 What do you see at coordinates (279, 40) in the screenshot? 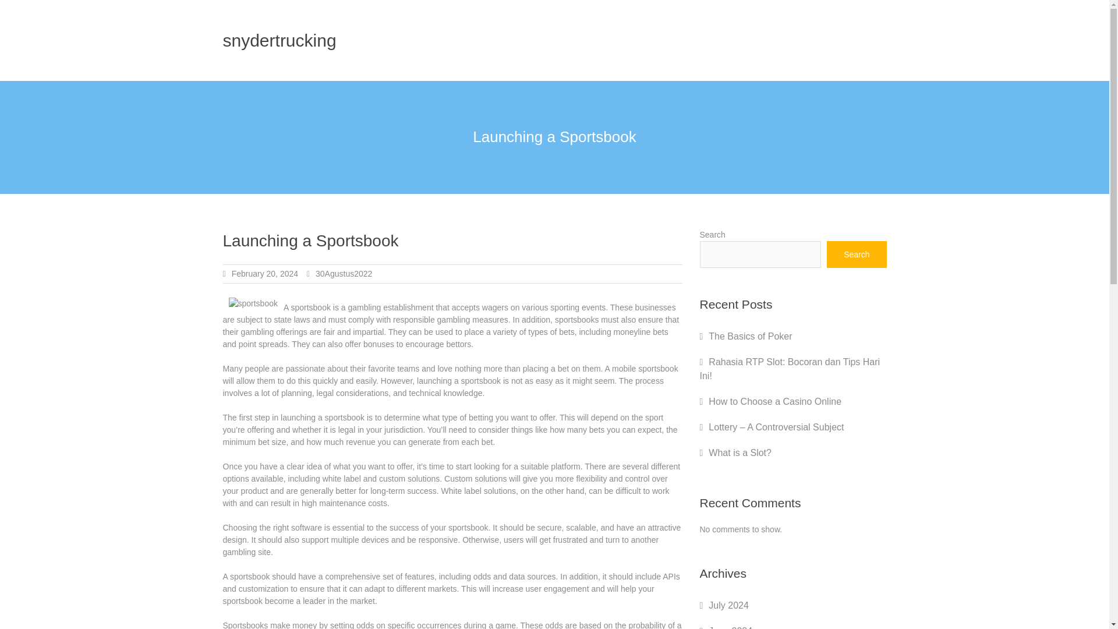
I see `snydertrucking` at bounding box center [279, 40].